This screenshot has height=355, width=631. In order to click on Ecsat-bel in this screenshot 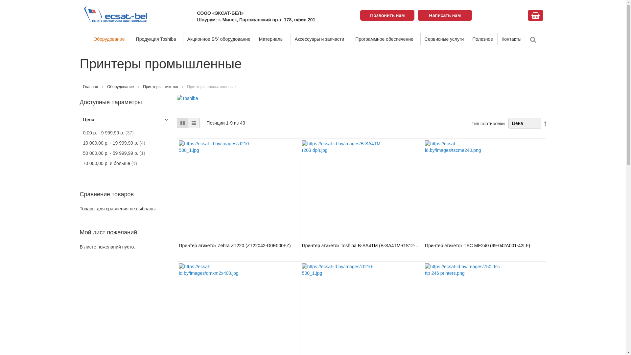, I will do `click(116, 14)`.